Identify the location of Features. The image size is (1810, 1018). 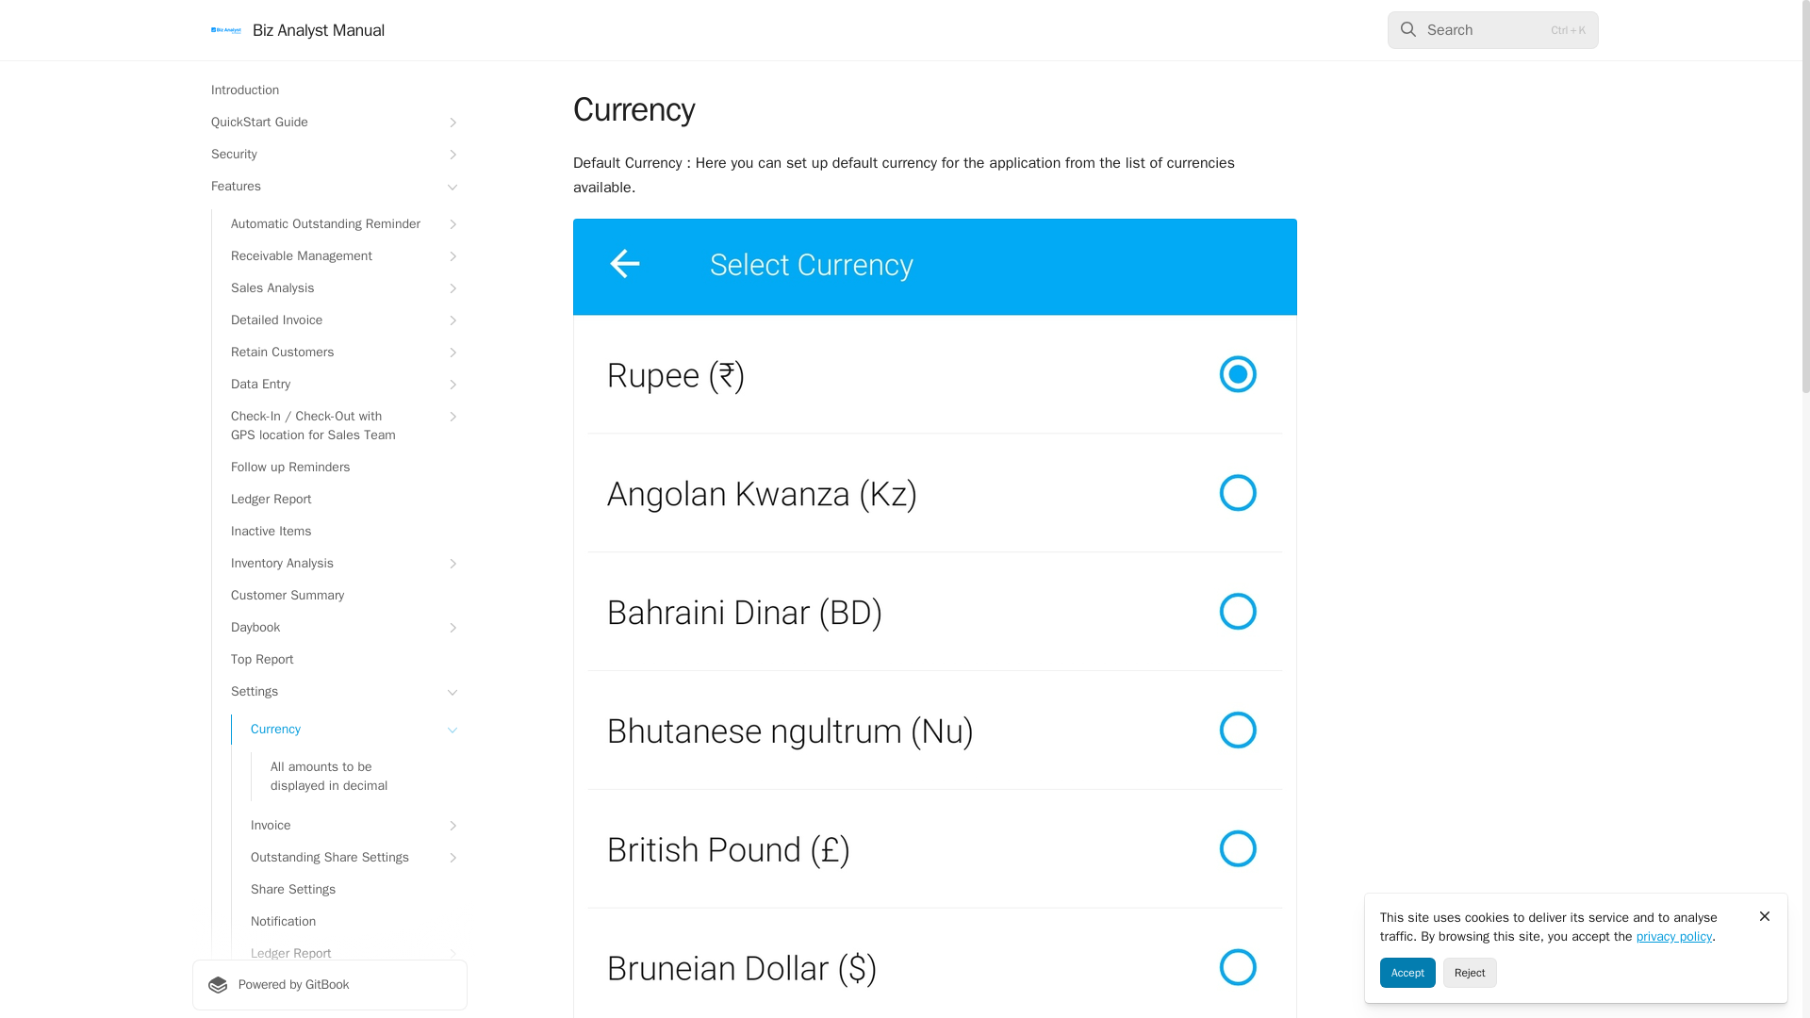
(329, 187).